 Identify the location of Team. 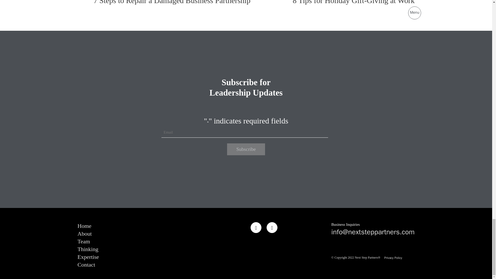
(84, 242).